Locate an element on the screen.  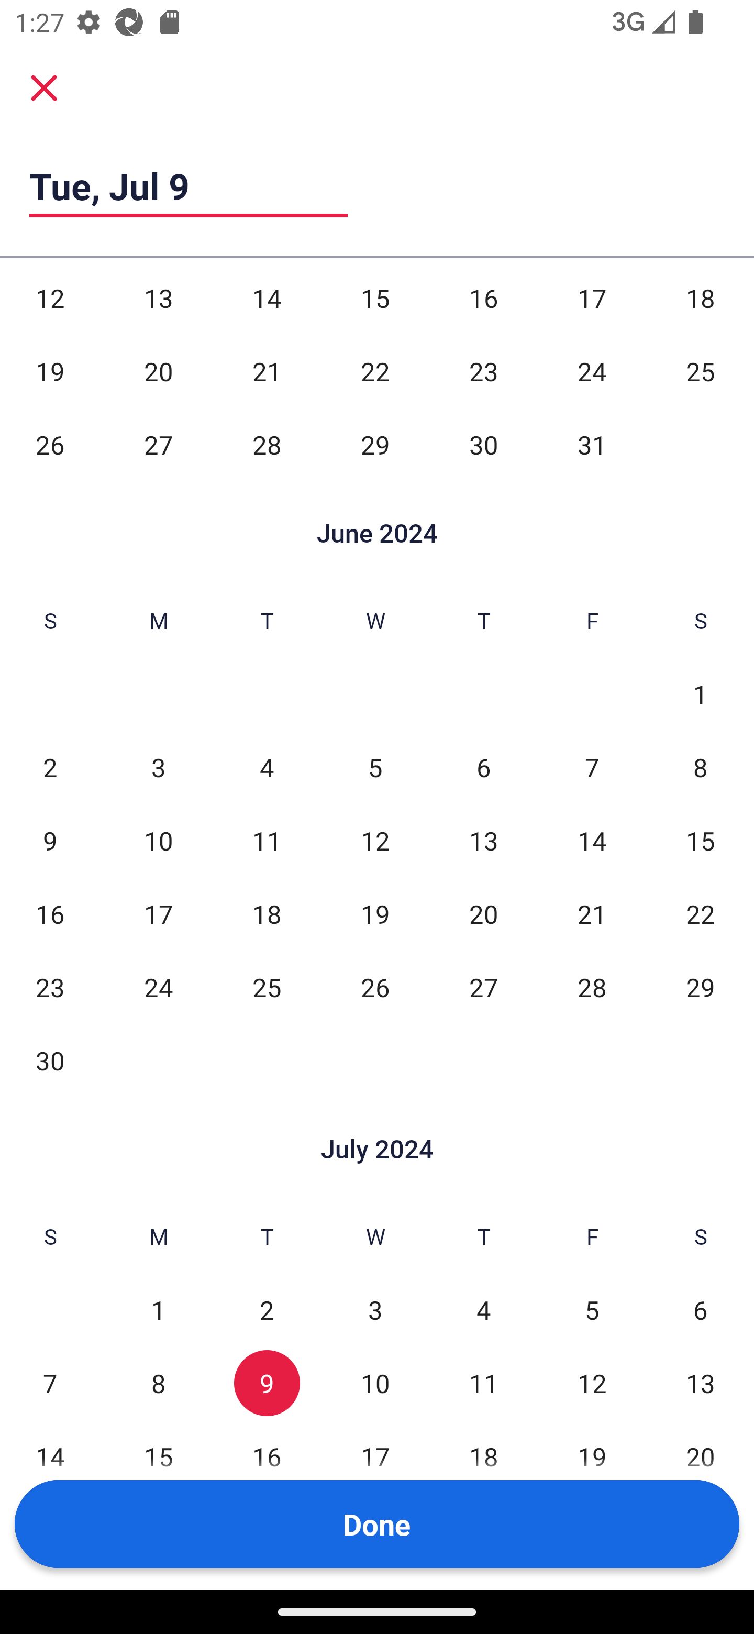
24 Fri, May 24, Not Selected is located at coordinates (592, 372).